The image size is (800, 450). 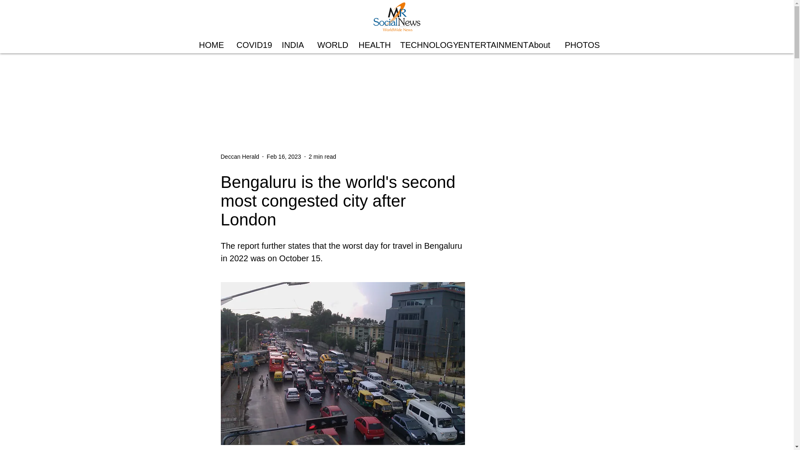 What do you see at coordinates (331, 45) in the screenshot?
I see `WORLD` at bounding box center [331, 45].